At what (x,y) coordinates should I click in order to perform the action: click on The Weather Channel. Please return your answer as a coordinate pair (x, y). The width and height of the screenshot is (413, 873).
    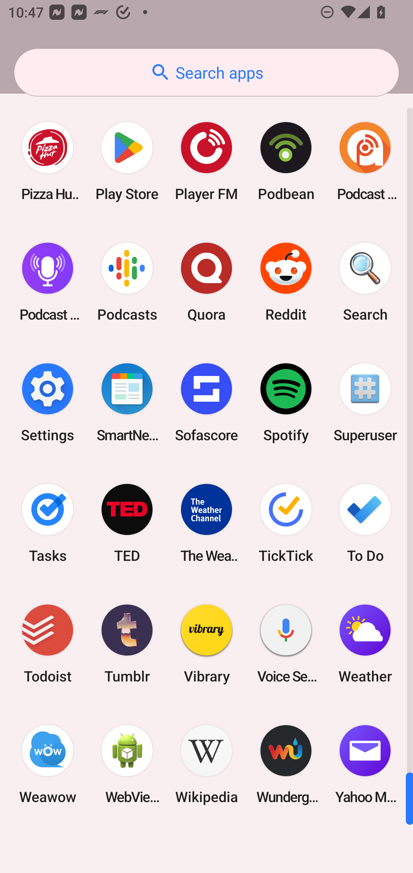
    Looking at the image, I should click on (206, 523).